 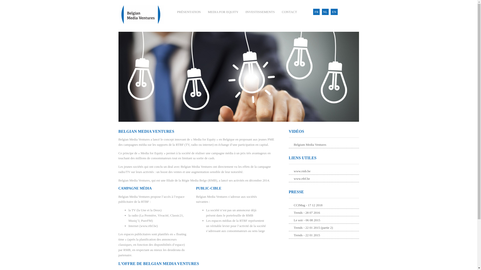 What do you see at coordinates (334, 12) in the screenshot?
I see `EN` at bounding box center [334, 12].